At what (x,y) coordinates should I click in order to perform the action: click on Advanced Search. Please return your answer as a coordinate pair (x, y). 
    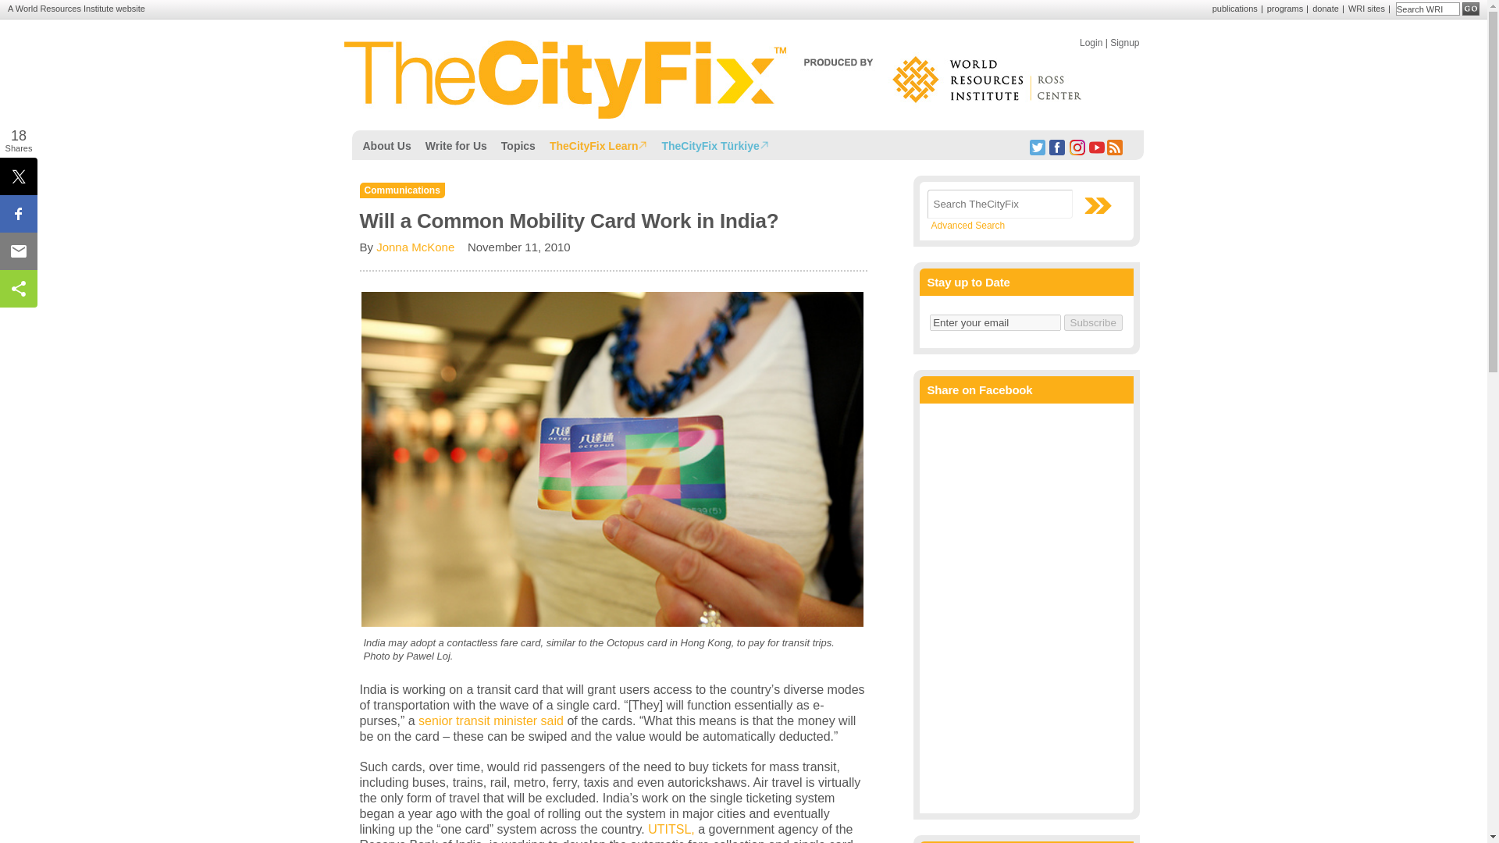
    Looking at the image, I should click on (967, 225).